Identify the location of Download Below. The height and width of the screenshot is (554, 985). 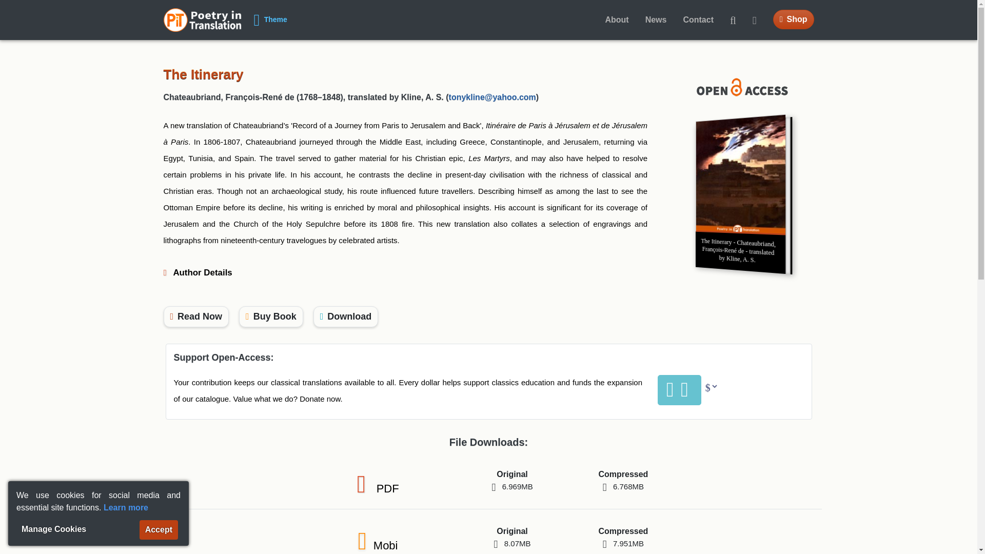
(656, 20).